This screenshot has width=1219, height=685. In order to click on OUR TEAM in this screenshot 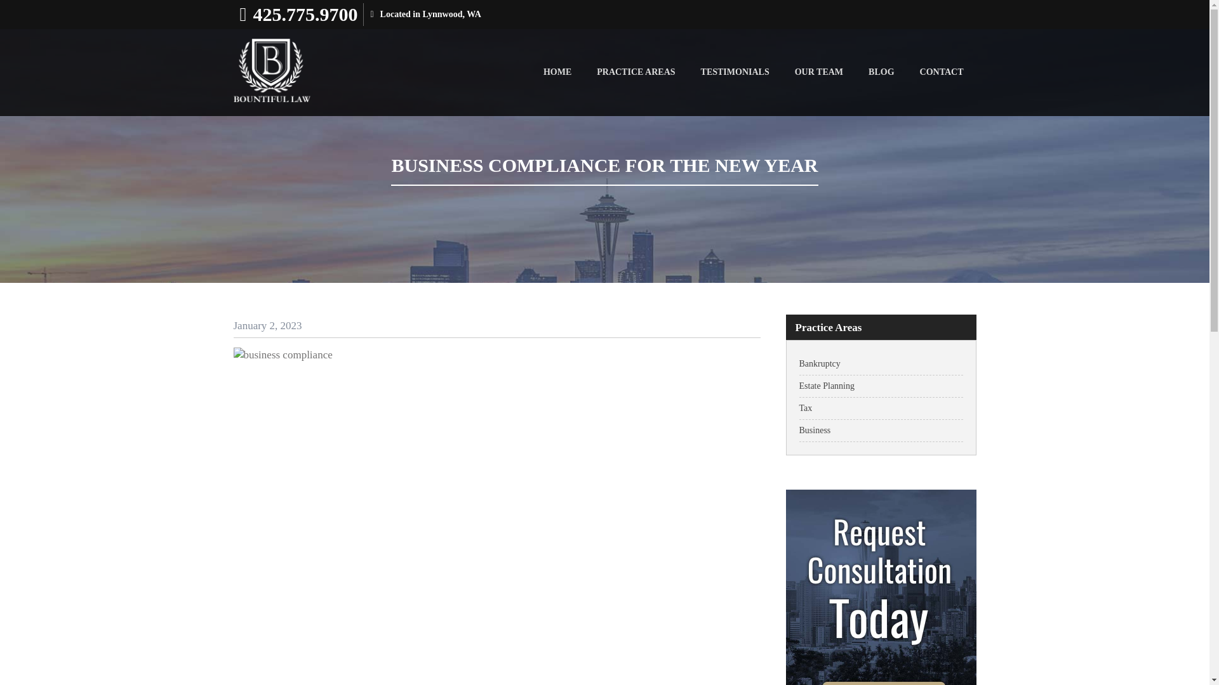, I will do `click(819, 72)`.